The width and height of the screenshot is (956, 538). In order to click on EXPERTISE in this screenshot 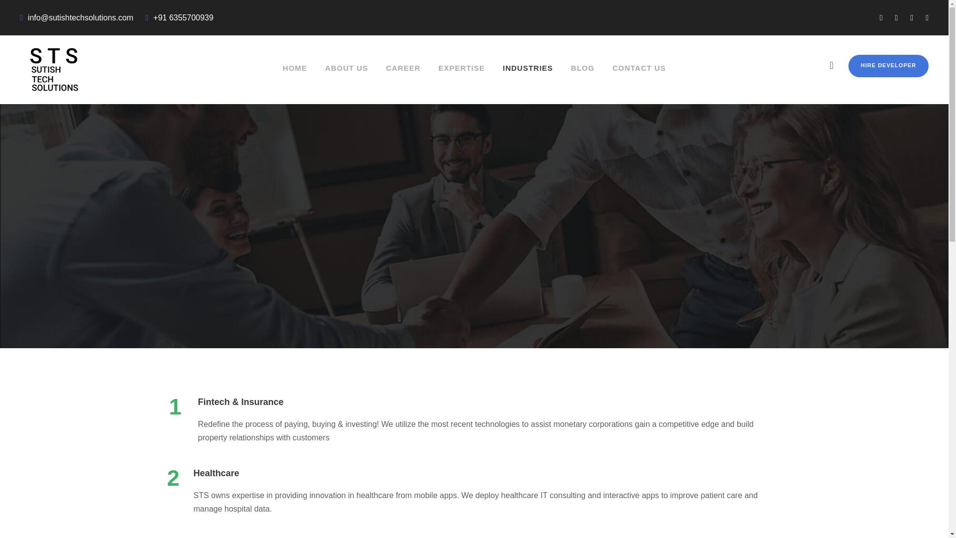, I will do `click(462, 80)`.